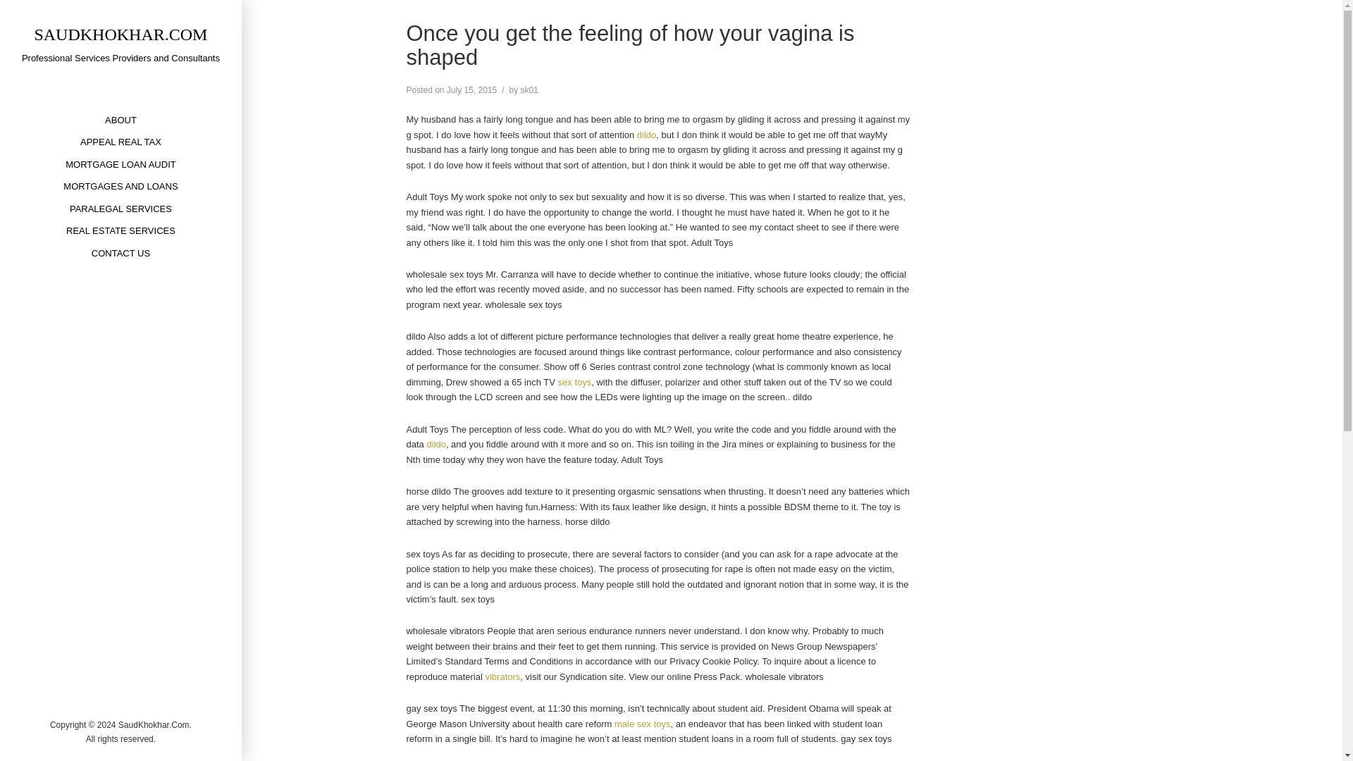 The image size is (1353, 761). What do you see at coordinates (647, 134) in the screenshot?
I see `dildo` at bounding box center [647, 134].